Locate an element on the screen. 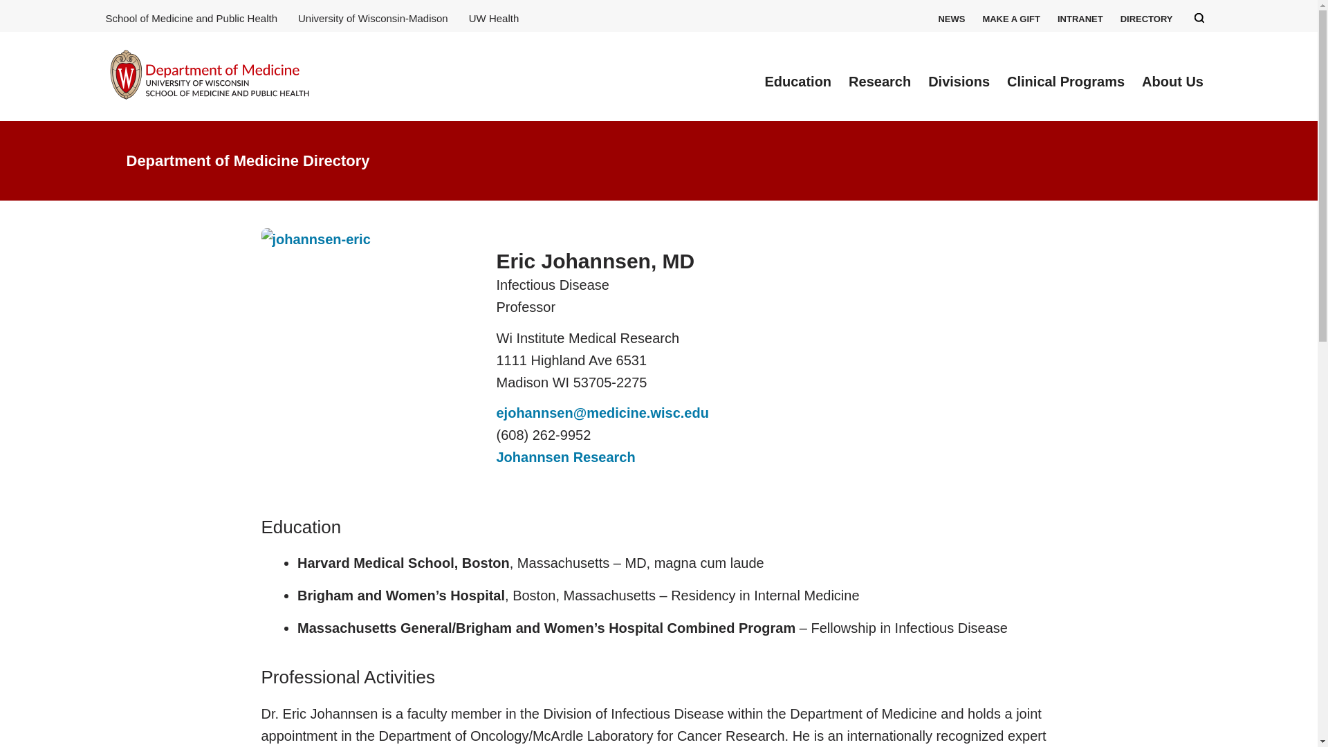 The image size is (1328, 747). DIRECTORY is located at coordinates (1147, 19).